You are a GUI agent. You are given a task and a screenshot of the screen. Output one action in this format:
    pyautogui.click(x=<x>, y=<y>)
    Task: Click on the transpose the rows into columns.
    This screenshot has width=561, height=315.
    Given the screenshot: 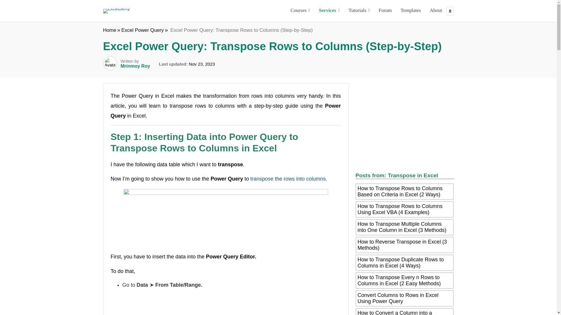 What is the action you would take?
    pyautogui.click(x=289, y=178)
    